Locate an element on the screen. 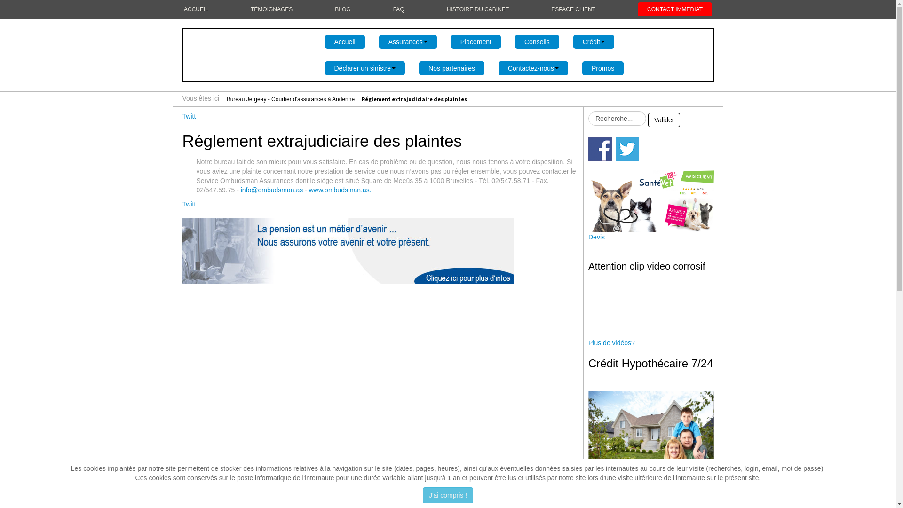  HISTOIRE DU CABINET is located at coordinates (478, 9).